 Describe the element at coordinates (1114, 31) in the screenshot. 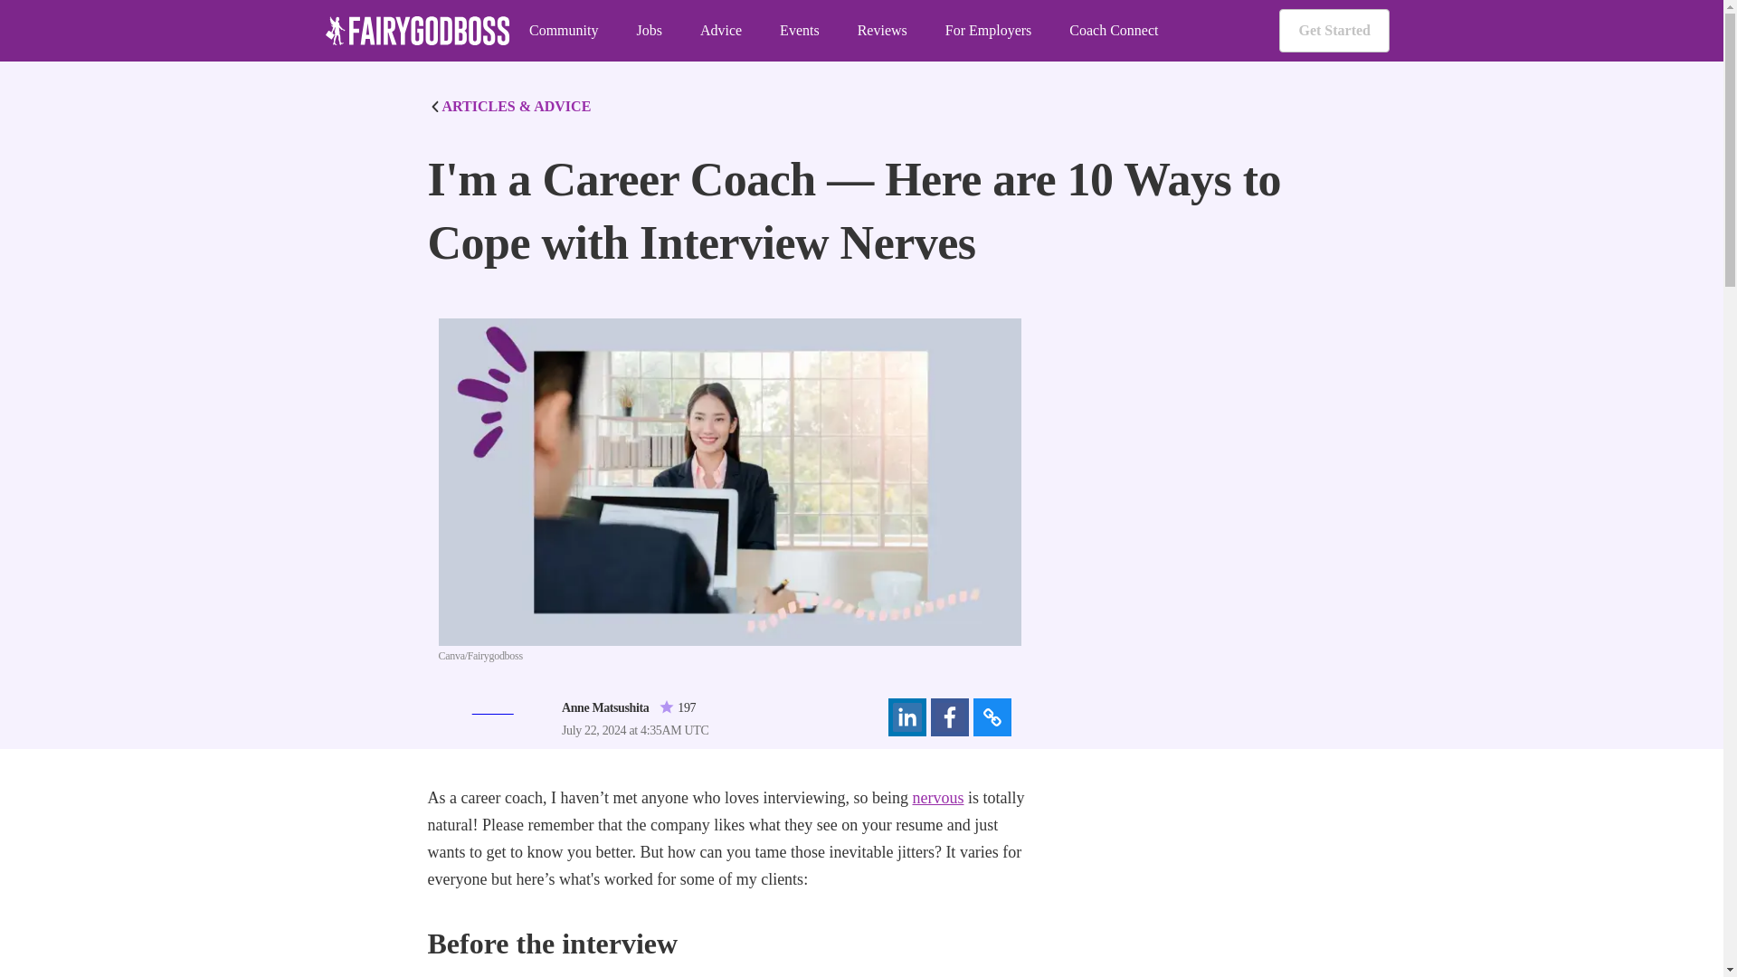

I see `Coach Connect` at that location.